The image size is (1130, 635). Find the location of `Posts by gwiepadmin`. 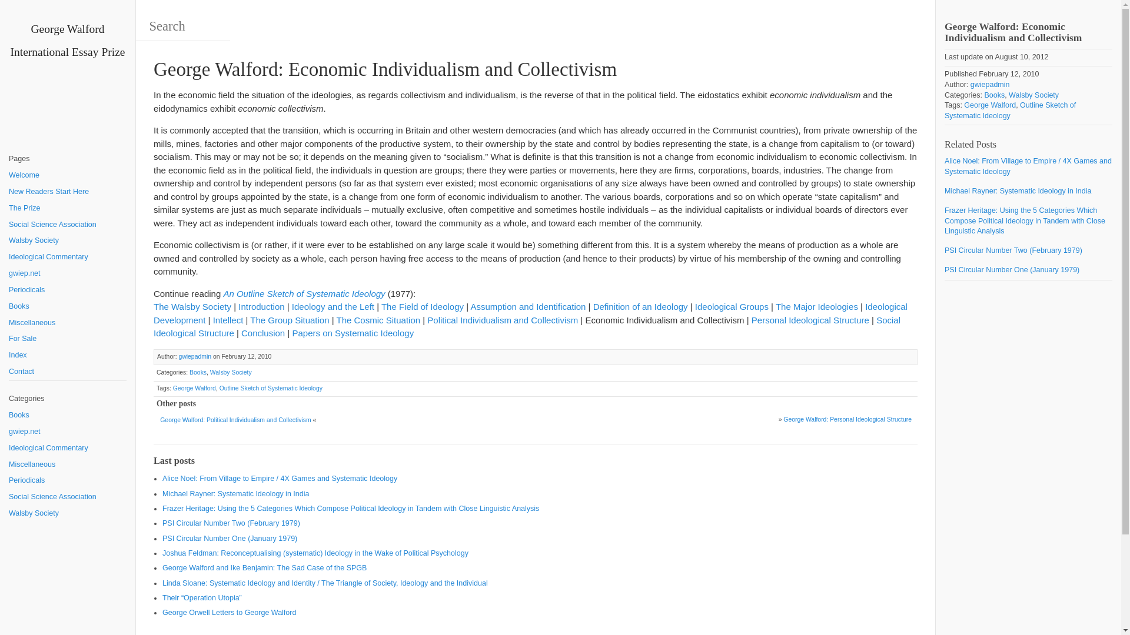

Posts by gwiepadmin is located at coordinates (195, 356).